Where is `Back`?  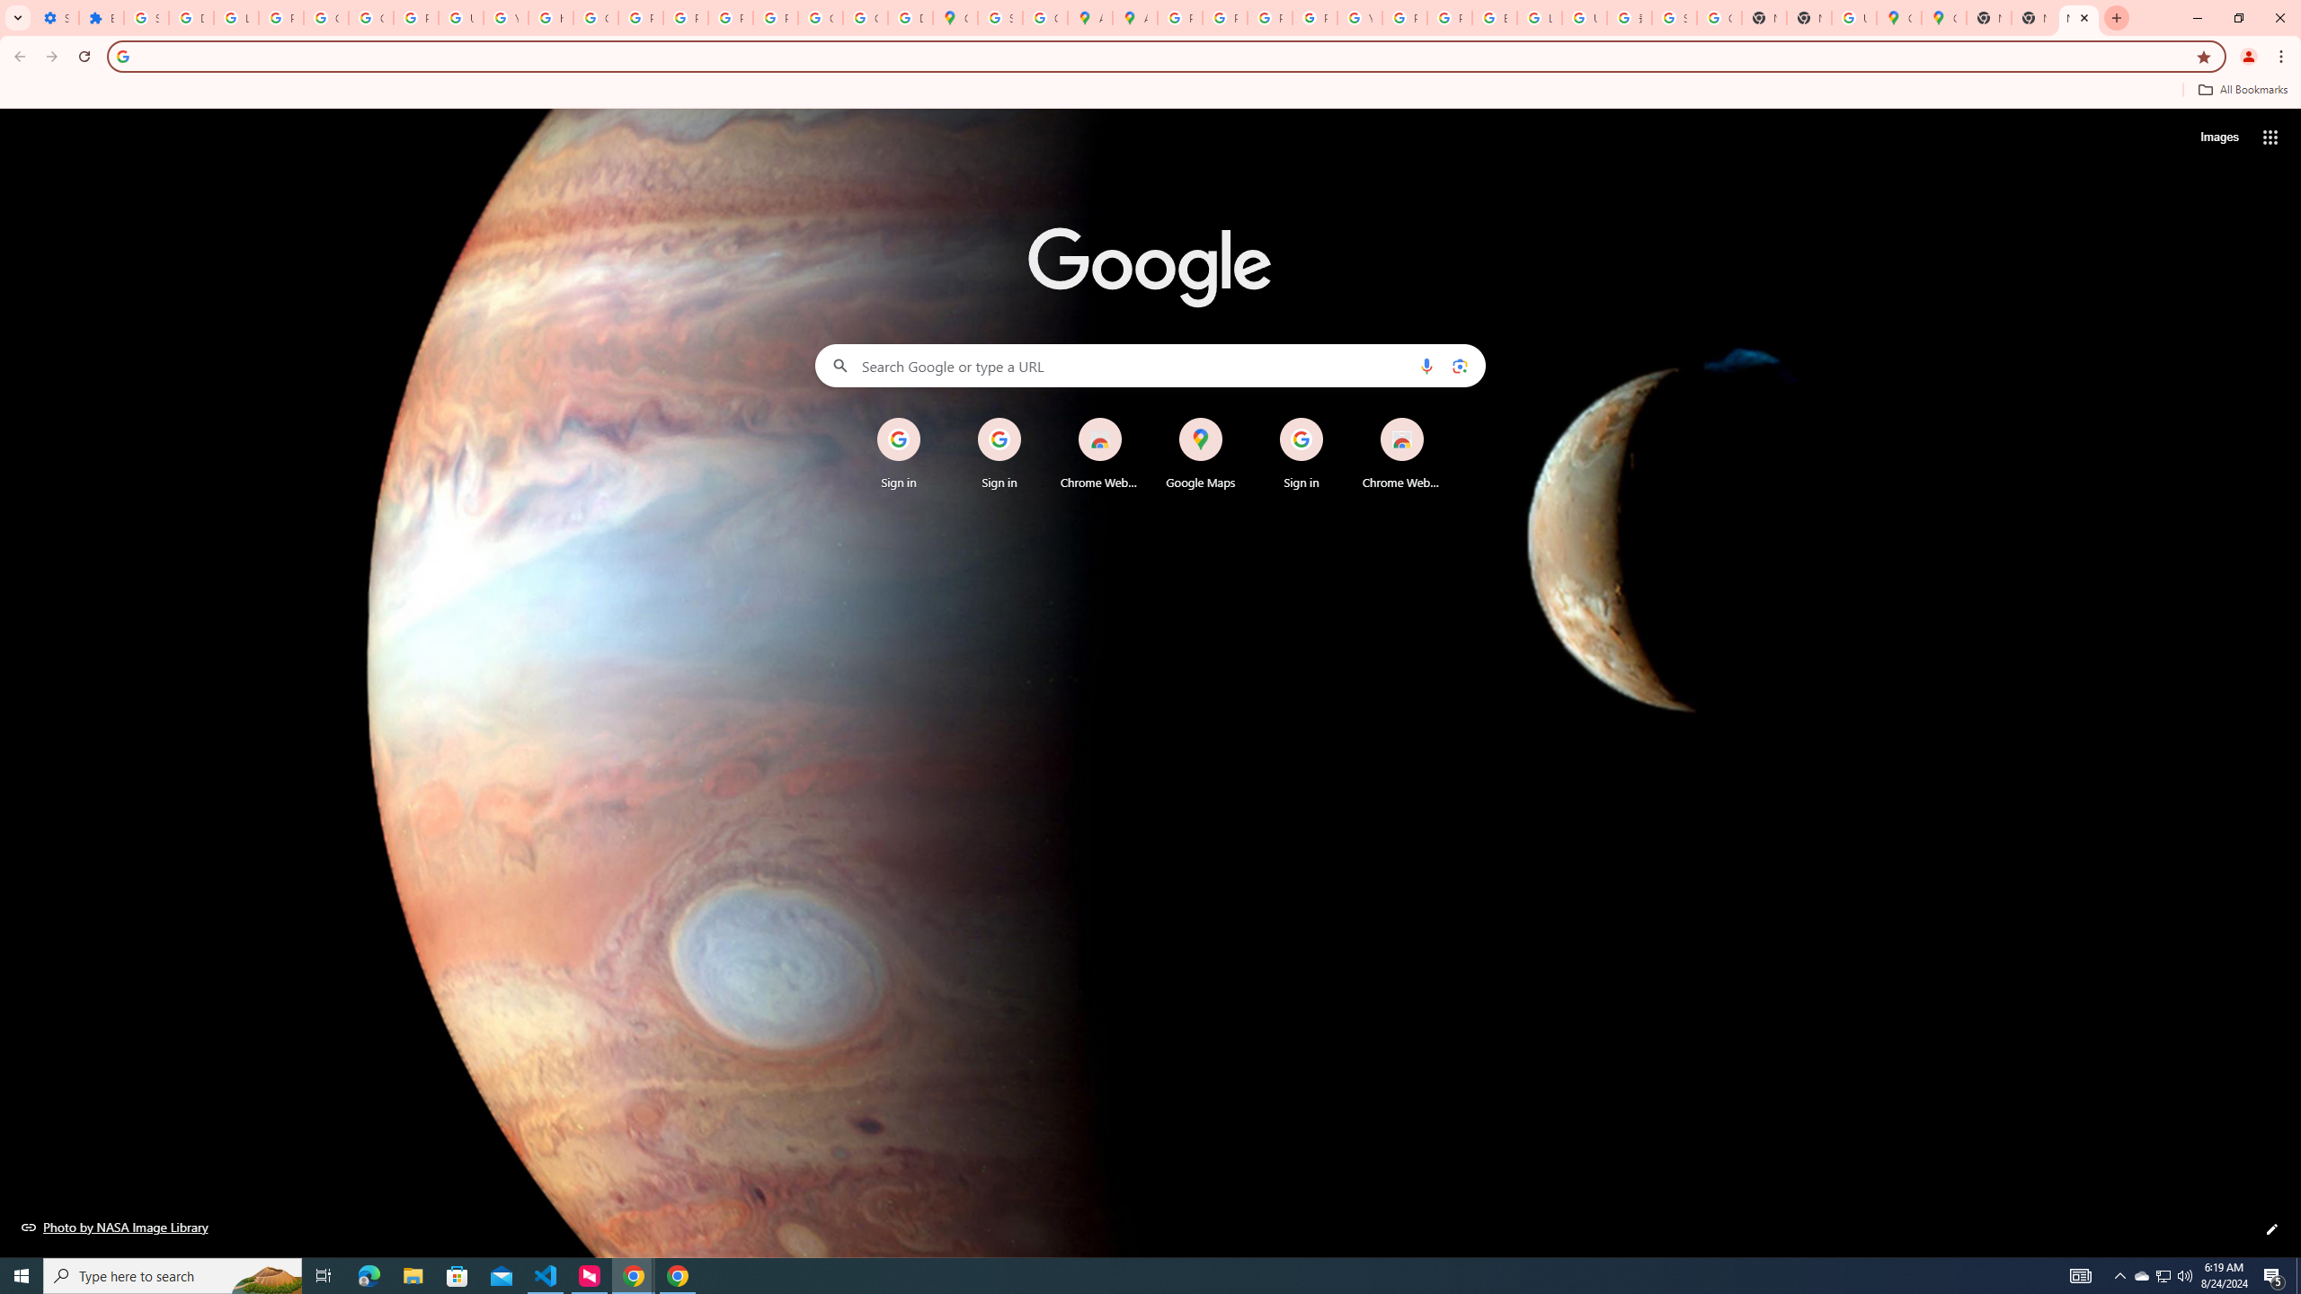 Back is located at coordinates (17, 57).